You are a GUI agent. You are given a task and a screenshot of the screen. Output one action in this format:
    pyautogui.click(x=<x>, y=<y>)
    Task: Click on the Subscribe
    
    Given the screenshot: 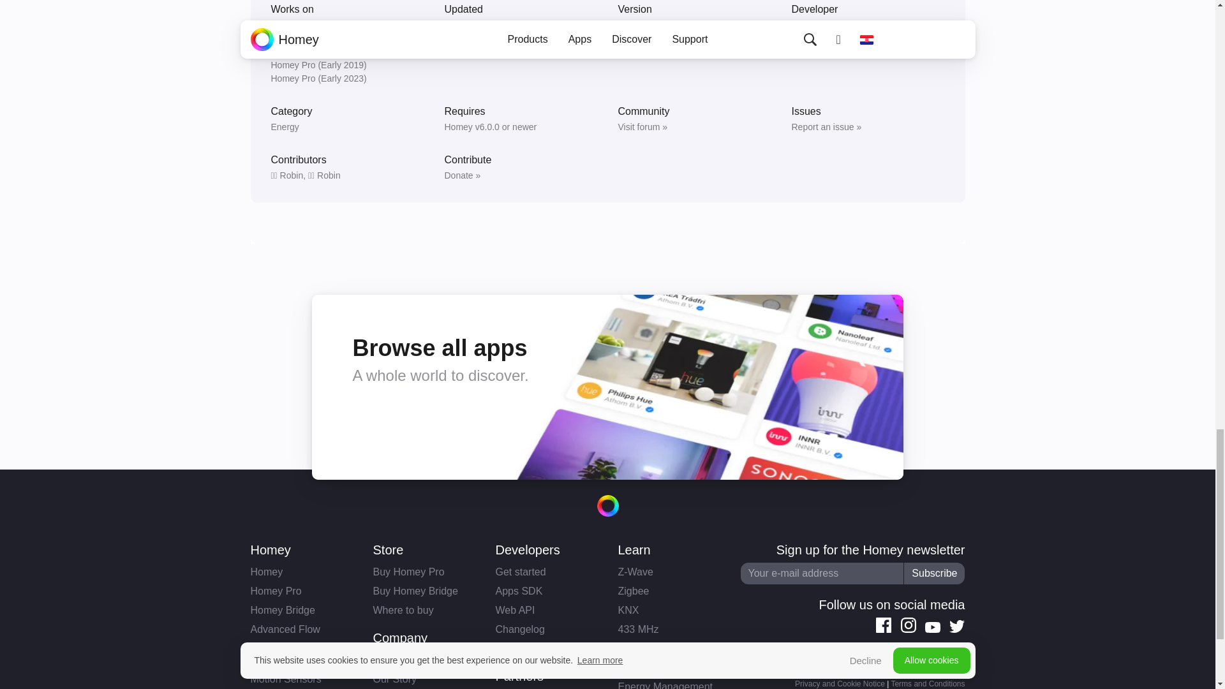 What is the action you would take?
    pyautogui.click(x=934, y=573)
    